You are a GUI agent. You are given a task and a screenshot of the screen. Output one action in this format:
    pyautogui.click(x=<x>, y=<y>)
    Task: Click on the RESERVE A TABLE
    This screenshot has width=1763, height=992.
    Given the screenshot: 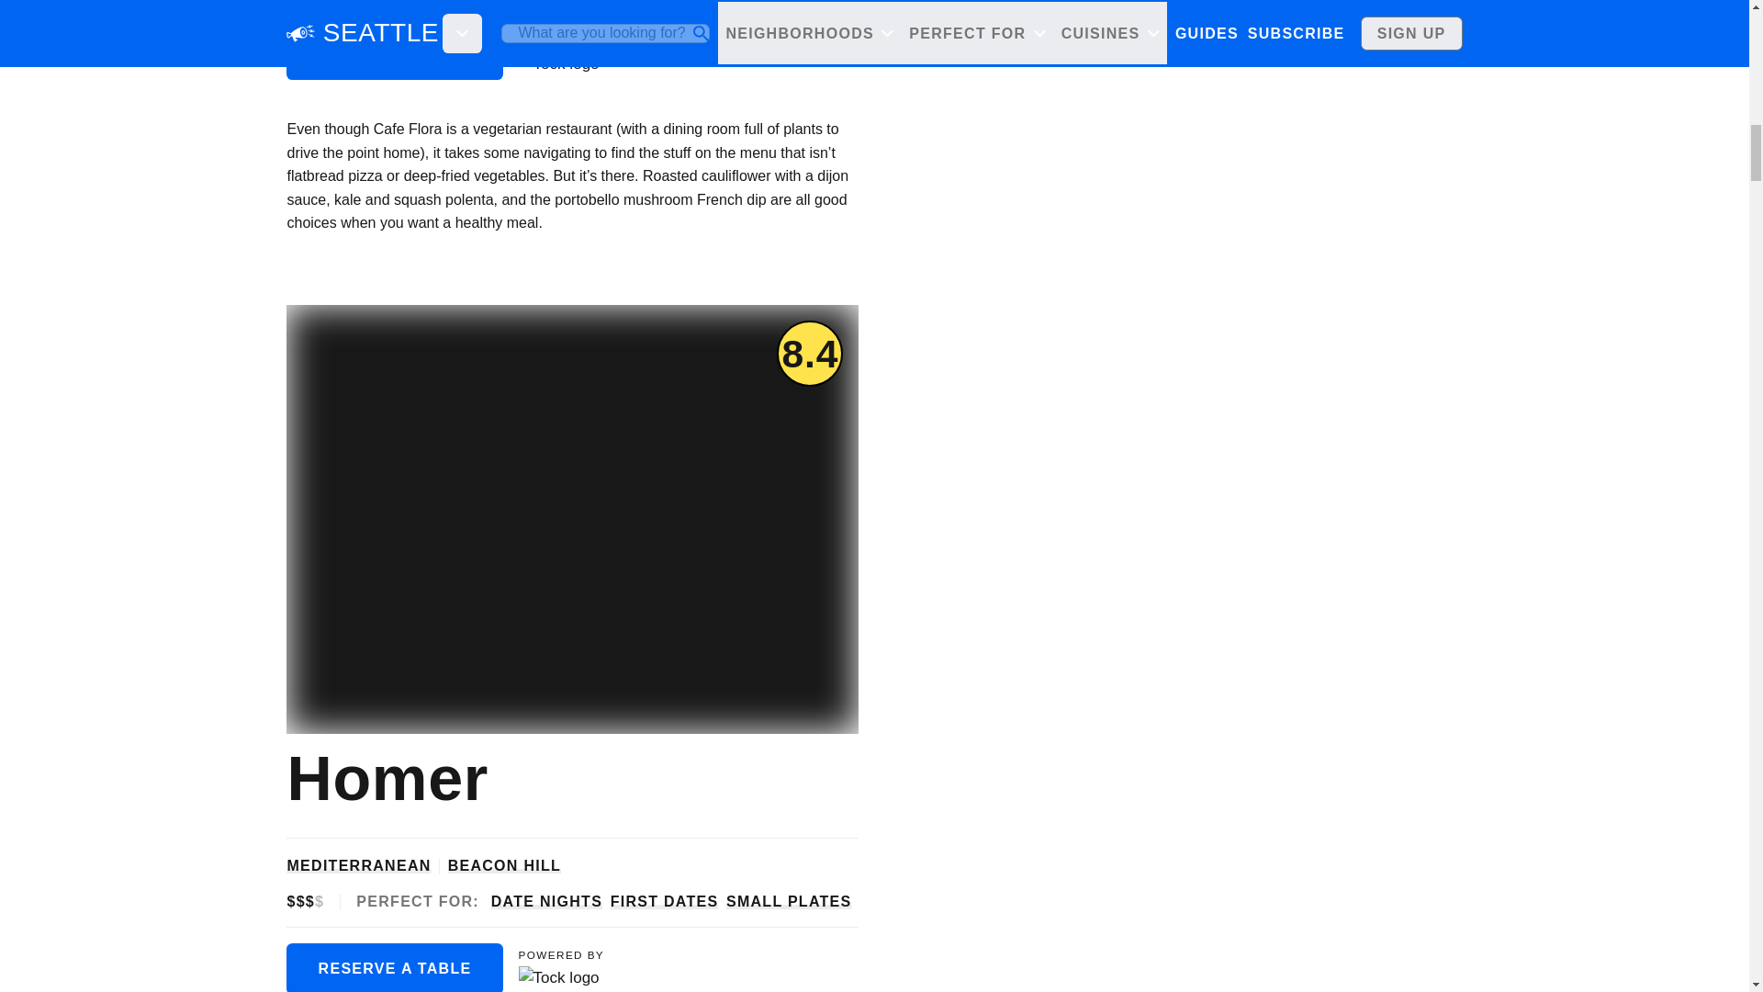 What is the action you would take?
    pyautogui.click(x=394, y=53)
    